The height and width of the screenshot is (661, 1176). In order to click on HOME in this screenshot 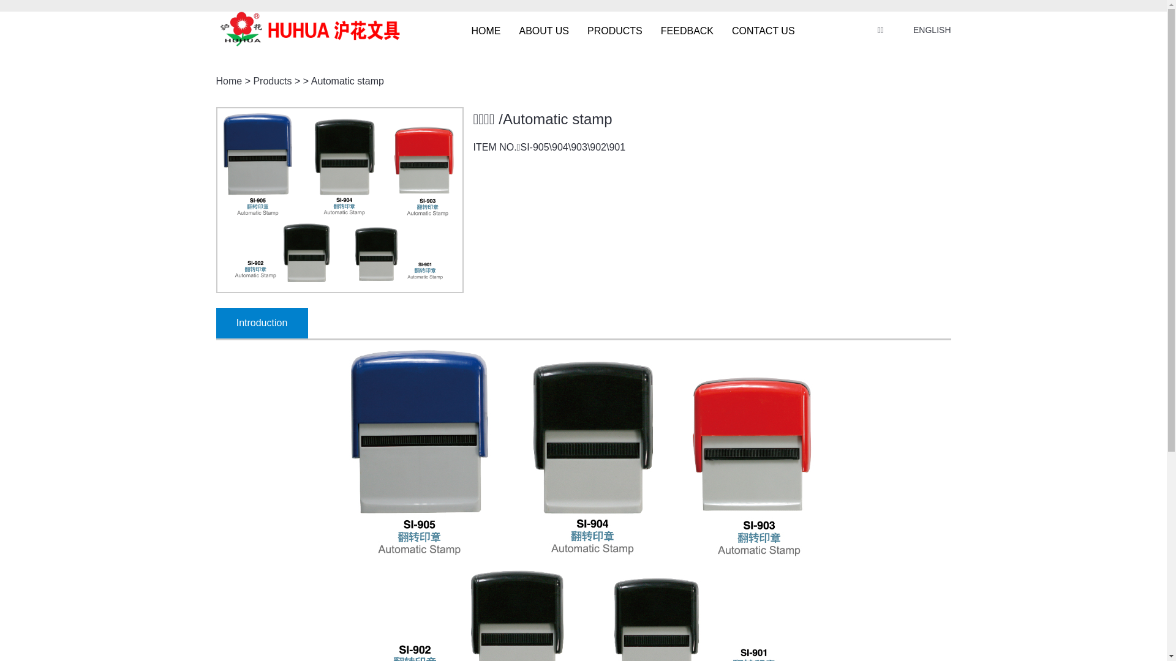, I will do `click(486, 31)`.